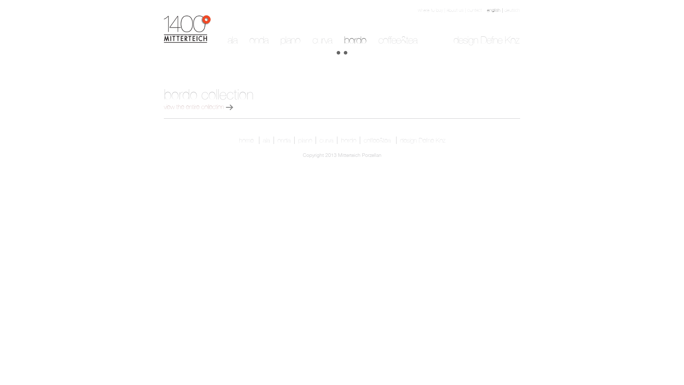  Describe the element at coordinates (355, 40) in the screenshot. I see `bordo` at that location.